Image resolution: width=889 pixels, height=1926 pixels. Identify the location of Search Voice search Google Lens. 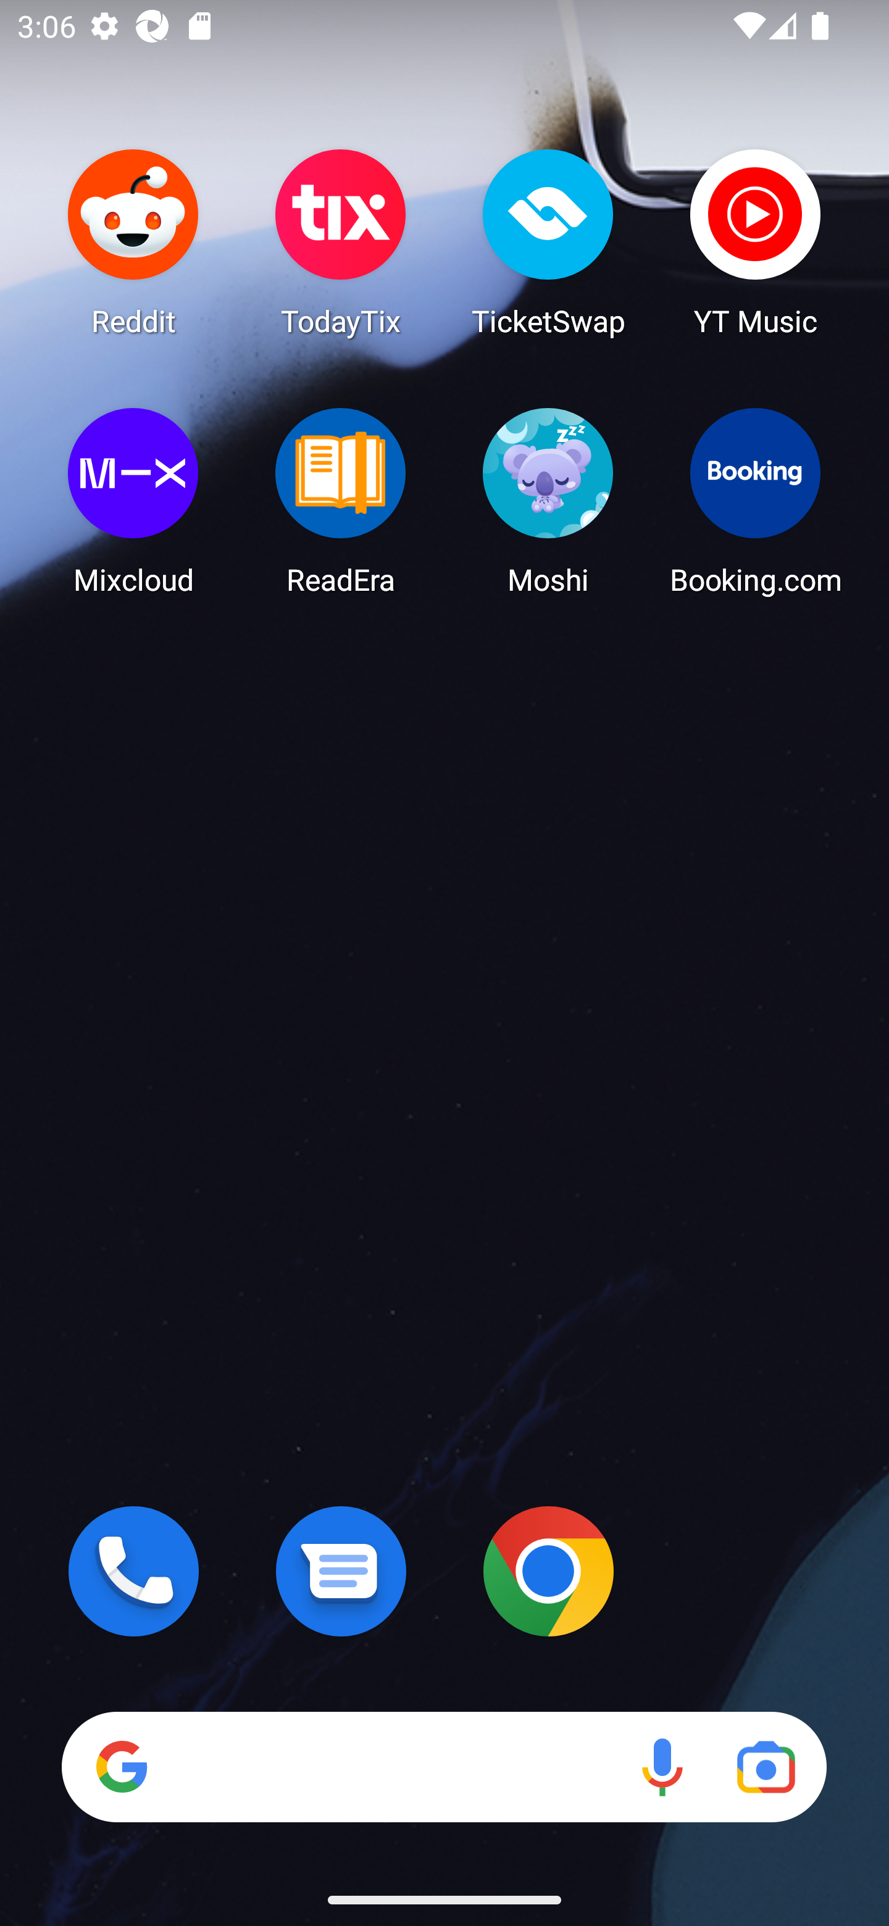
(444, 1767).